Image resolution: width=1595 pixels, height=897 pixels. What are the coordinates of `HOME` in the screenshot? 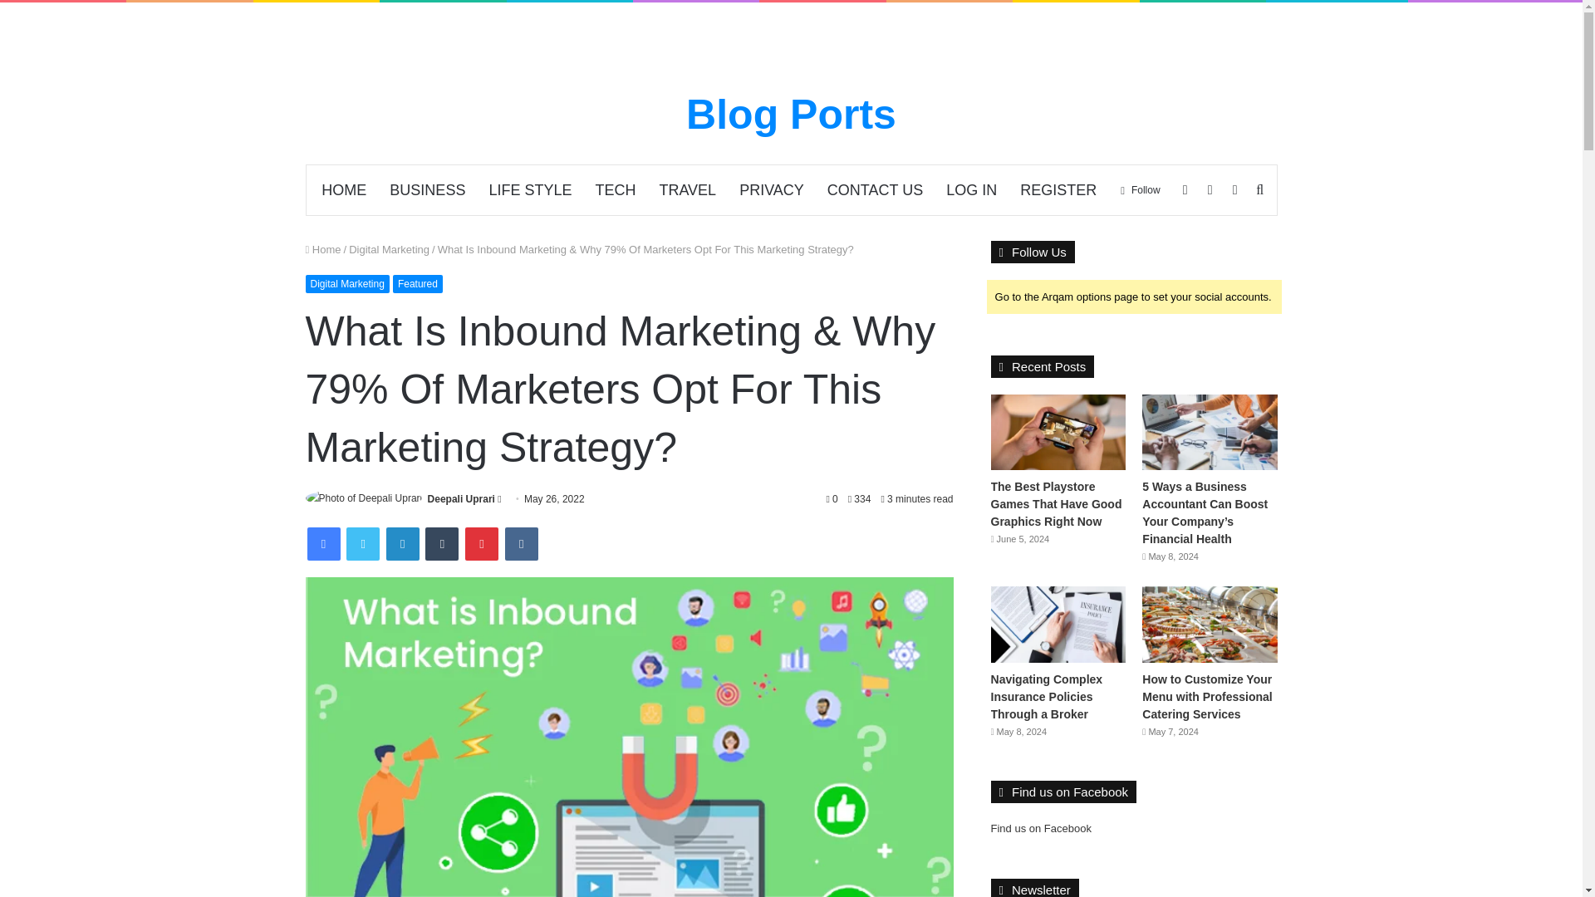 It's located at (344, 189).